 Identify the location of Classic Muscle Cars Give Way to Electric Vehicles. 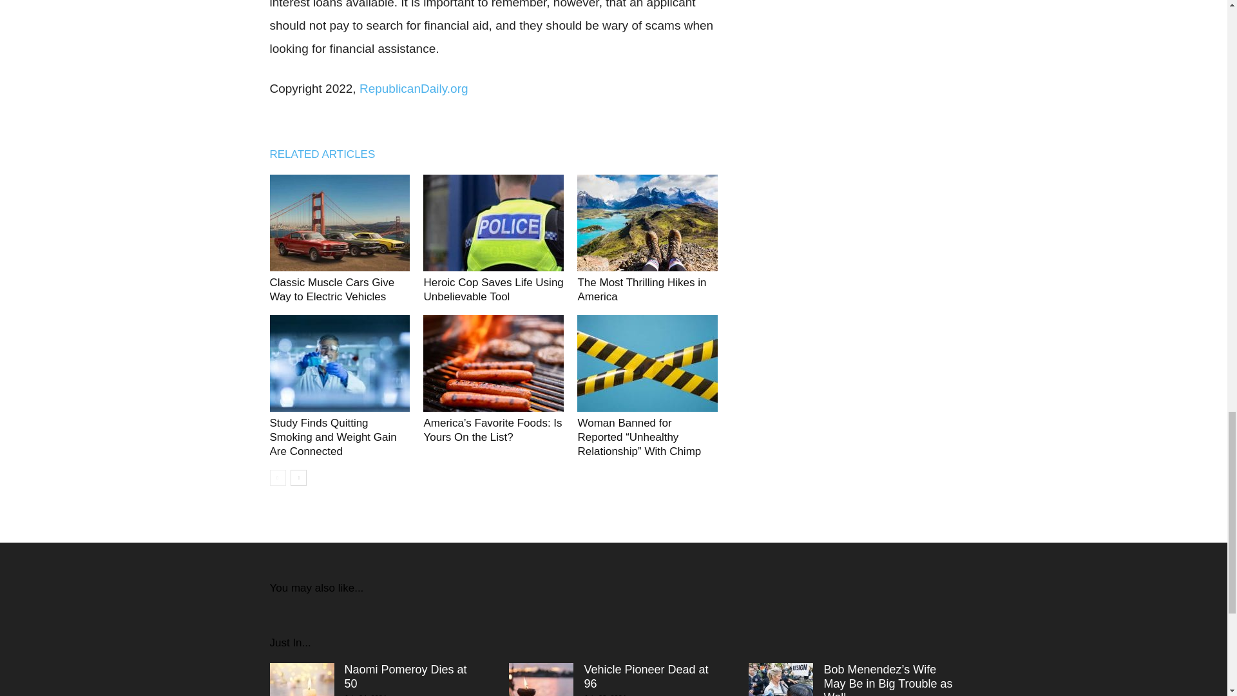
(339, 223).